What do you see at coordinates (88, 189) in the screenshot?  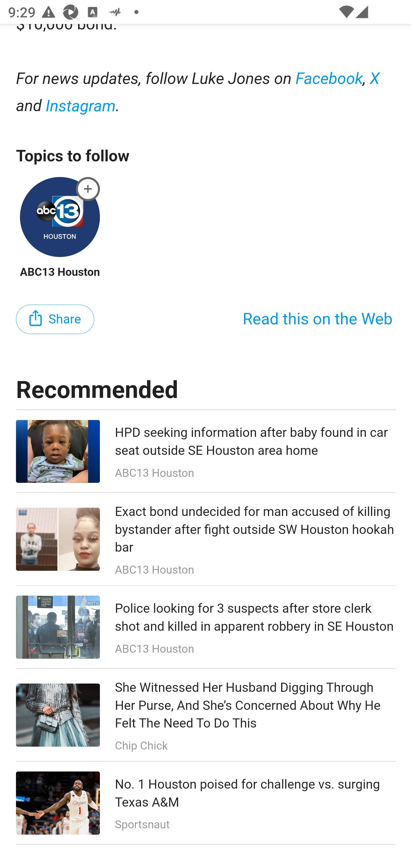 I see `14556087` at bounding box center [88, 189].